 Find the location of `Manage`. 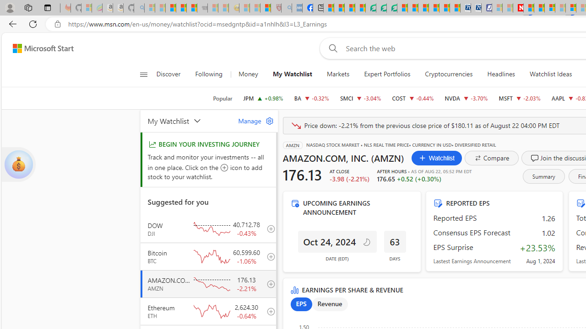

Manage is located at coordinates (252, 121).